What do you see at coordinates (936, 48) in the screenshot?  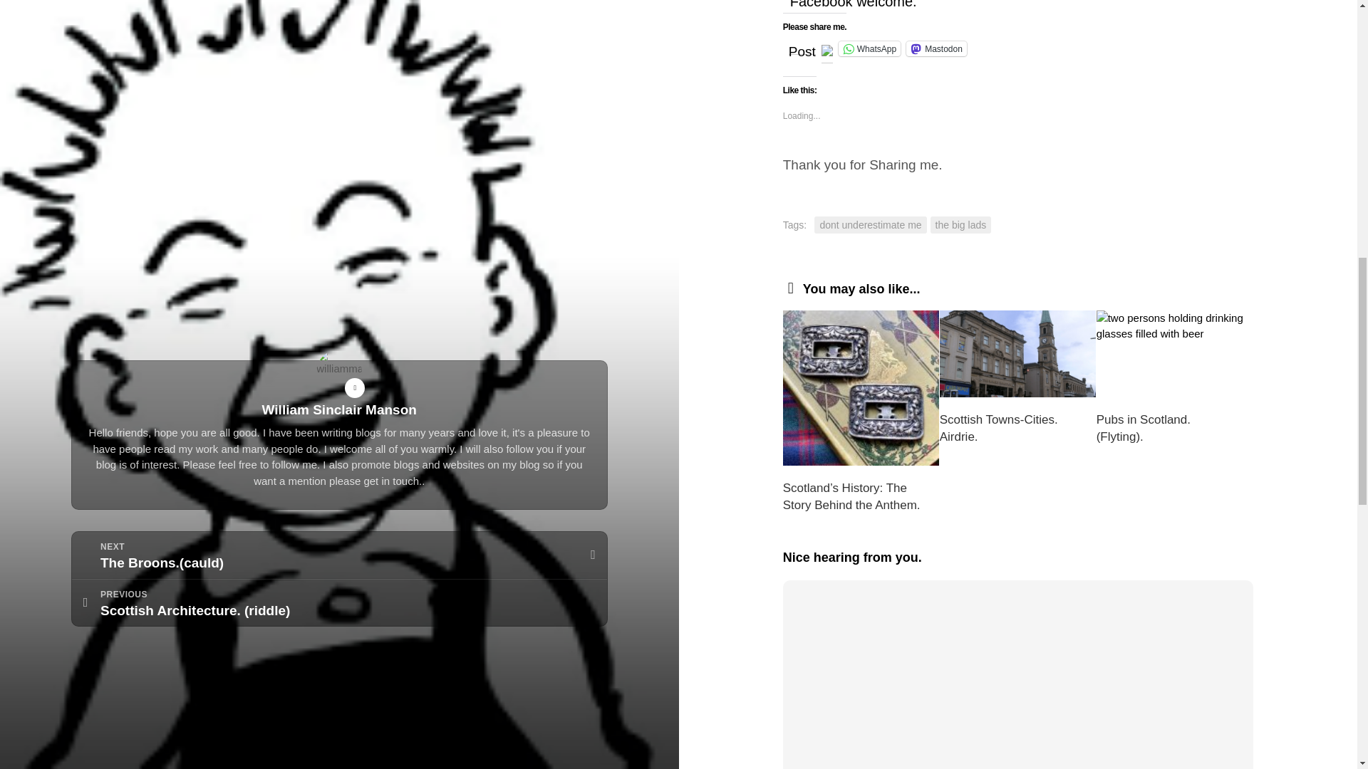 I see `Mastodon` at bounding box center [936, 48].